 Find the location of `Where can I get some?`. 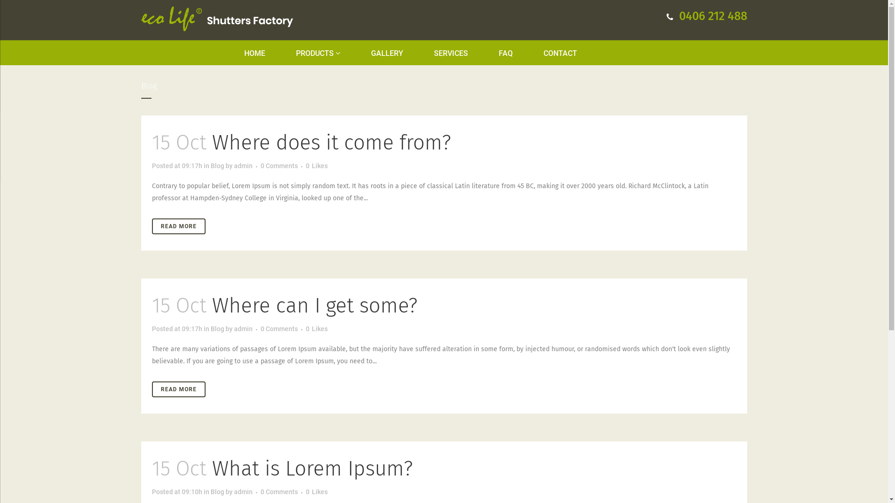

Where can I get some? is located at coordinates (314, 306).